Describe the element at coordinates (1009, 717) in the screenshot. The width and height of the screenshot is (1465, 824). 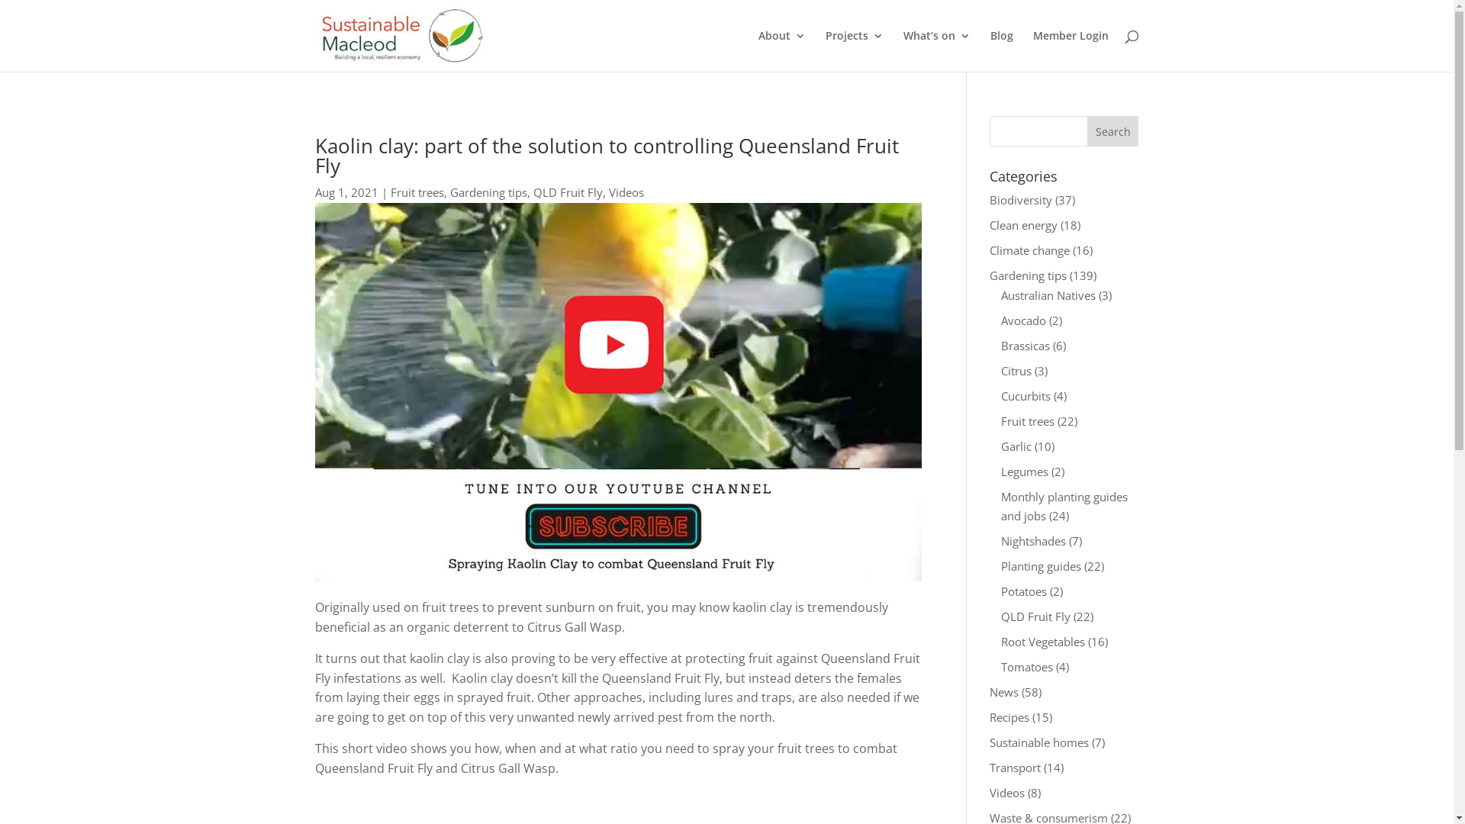
I see `Recipes` at that location.